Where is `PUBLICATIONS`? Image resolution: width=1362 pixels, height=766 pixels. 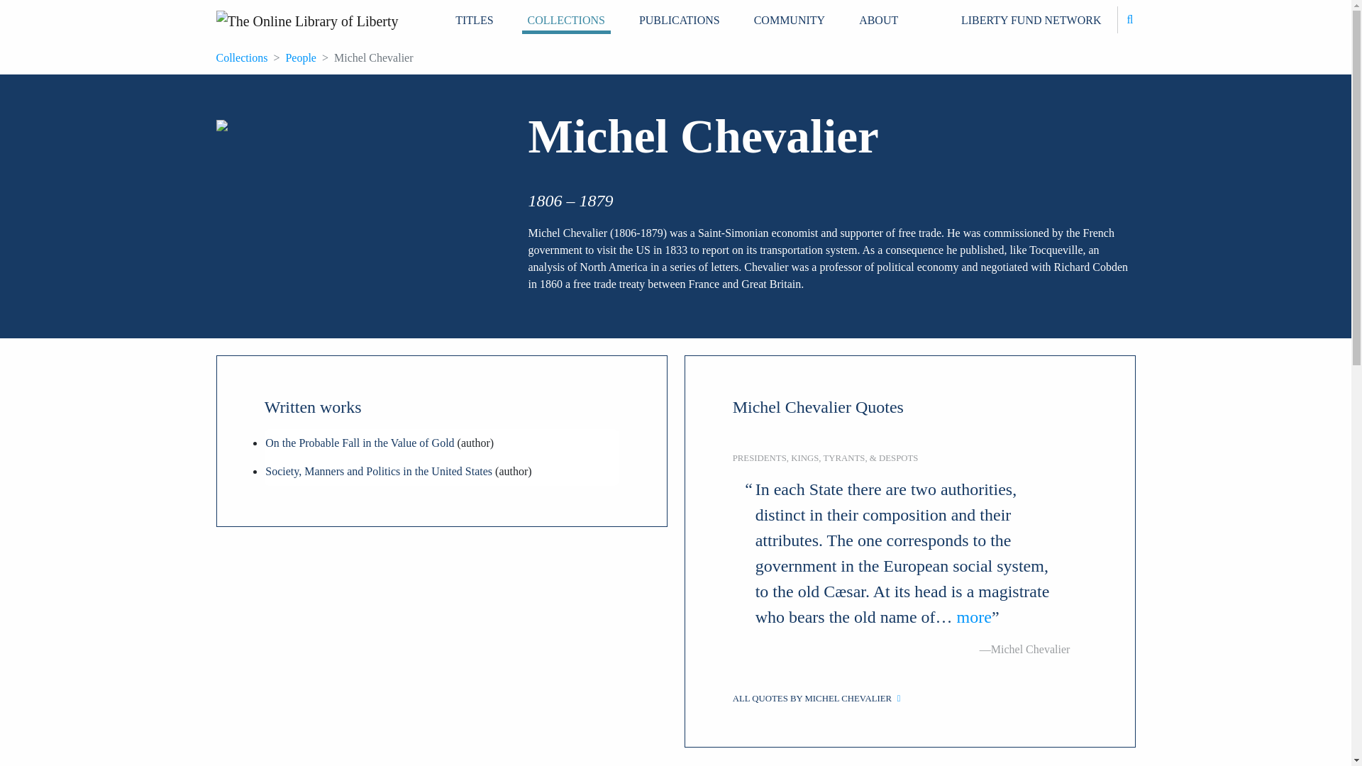
PUBLICATIONS is located at coordinates (680, 20).